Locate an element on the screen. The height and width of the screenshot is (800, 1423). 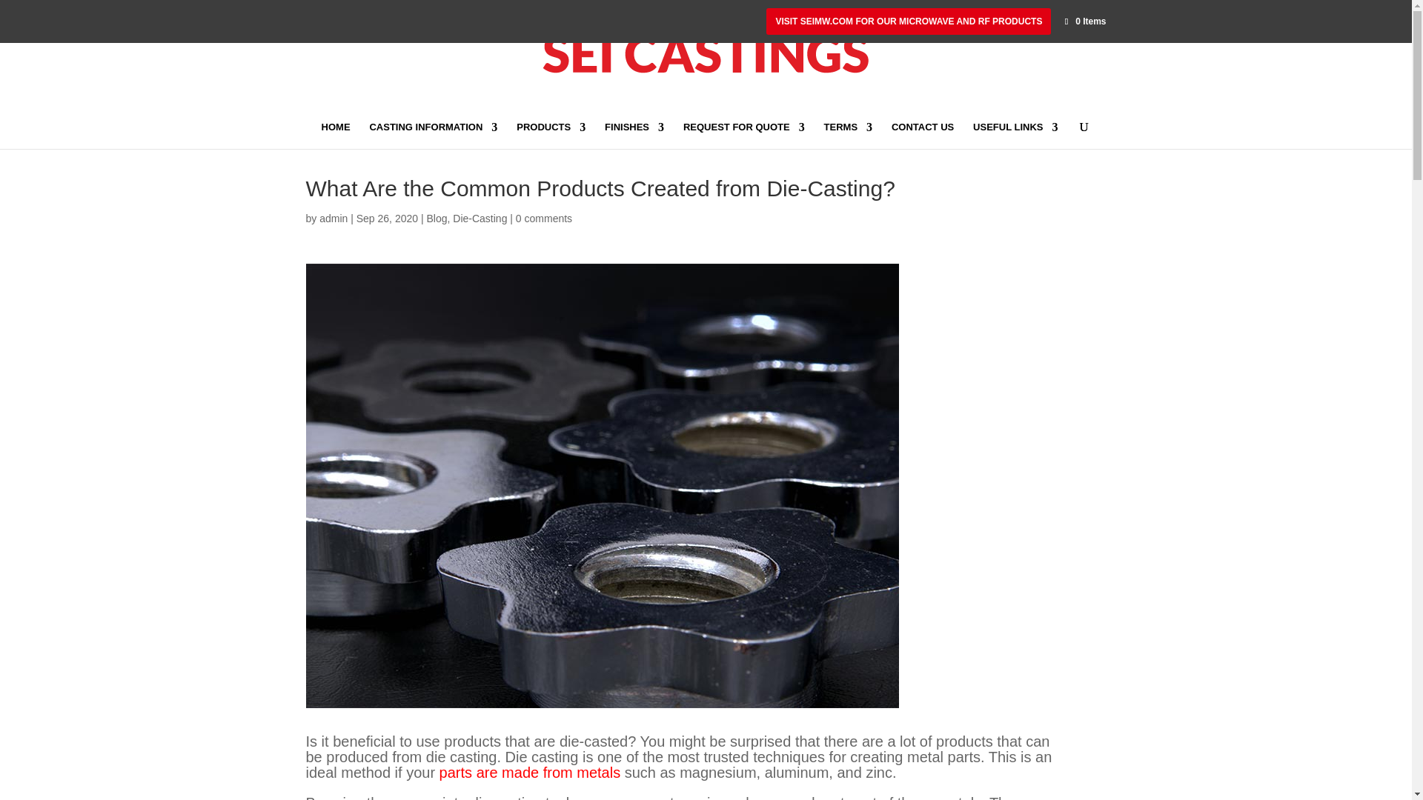
FINISHES is located at coordinates (634, 135).